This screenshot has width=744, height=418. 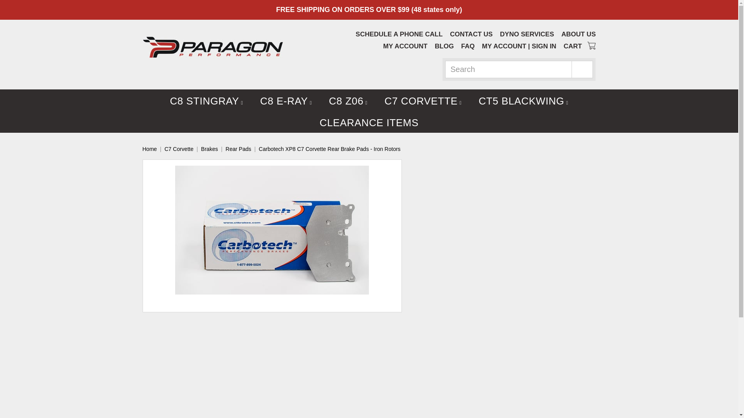 What do you see at coordinates (206, 100) in the screenshot?
I see `C8 STINGRAY` at bounding box center [206, 100].